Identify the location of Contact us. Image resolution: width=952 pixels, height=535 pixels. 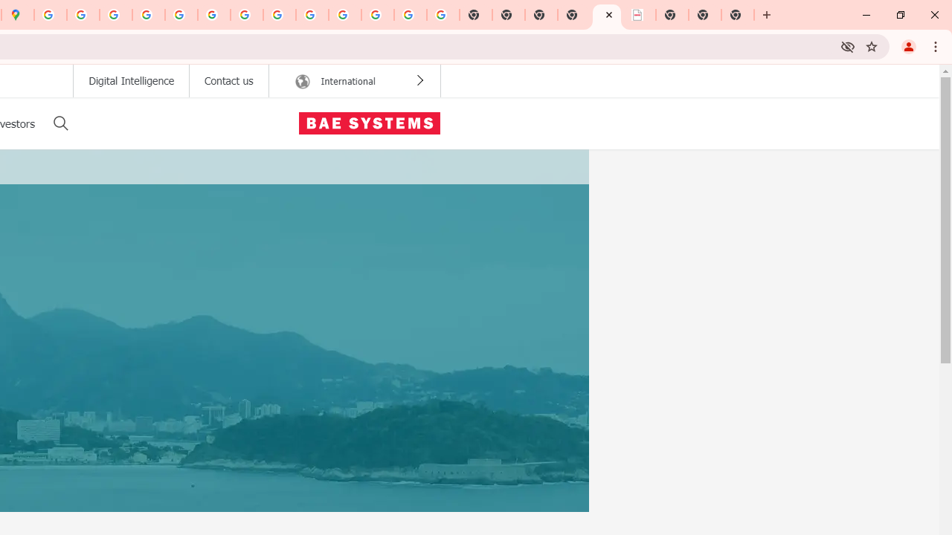
(228, 81).